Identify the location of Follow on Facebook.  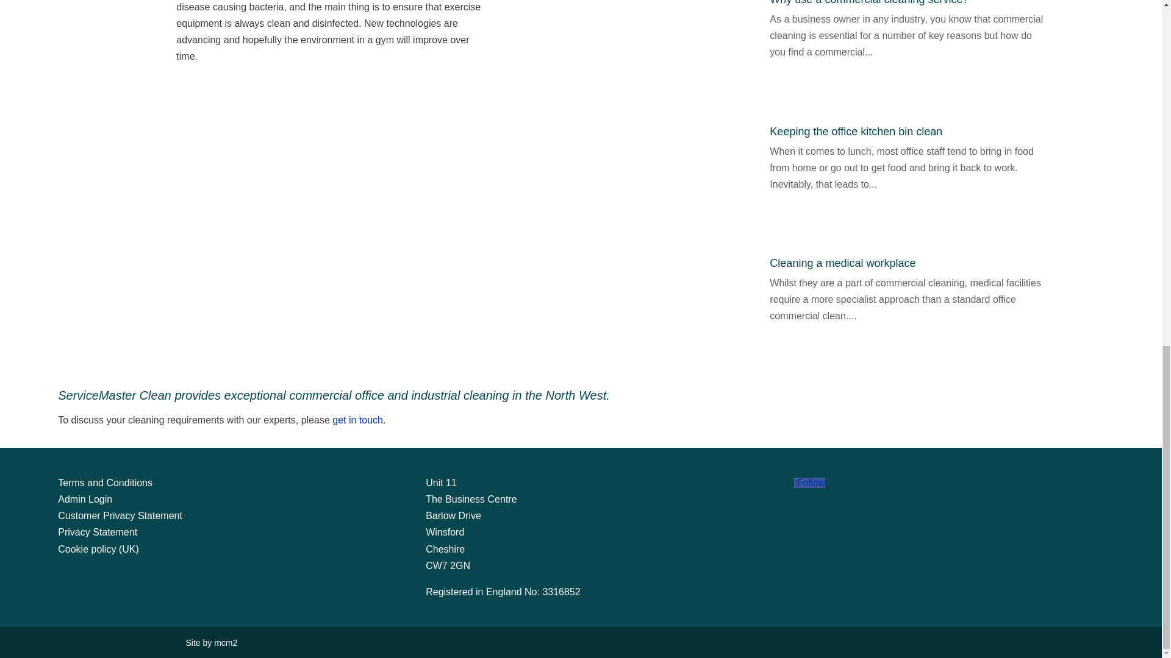
(809, 483).